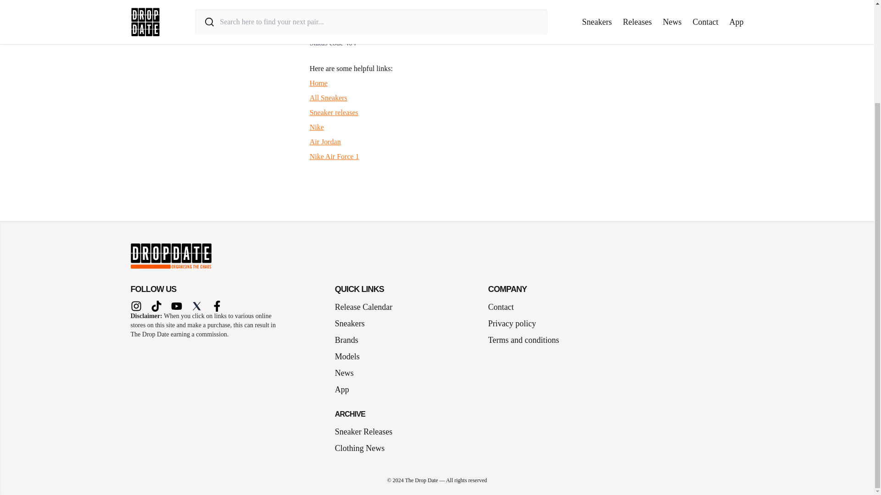 This screenshot has height=495, width=881. Describe the element at coordinates (350, 340) in the screenshot. I see `Brands` at that location.